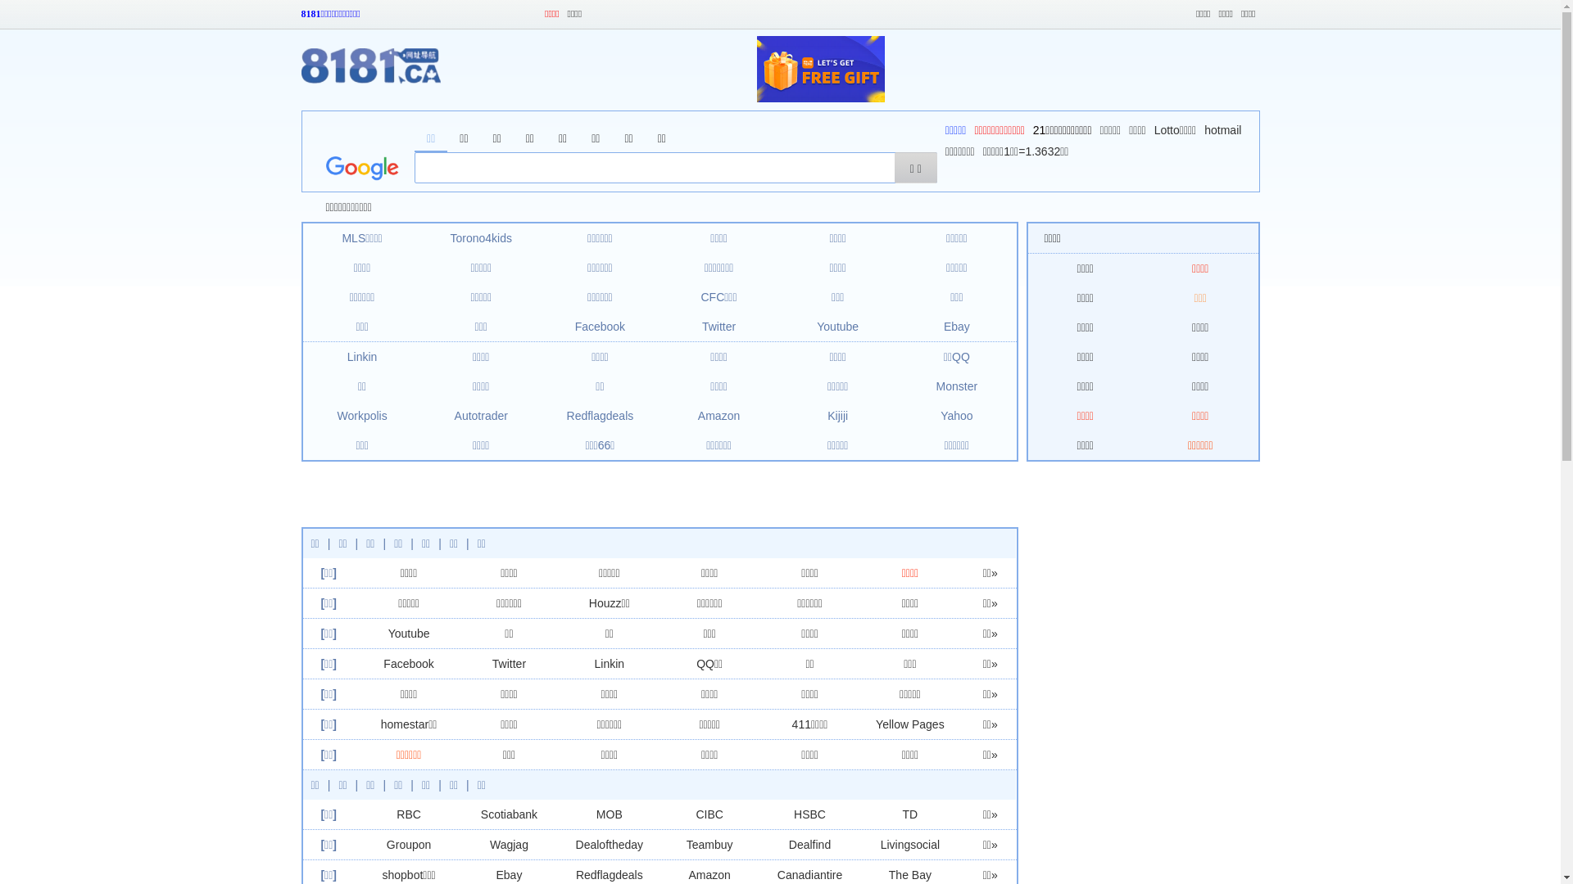 This screenshot has height=884, width=1573. What do you see at coordinates (809, 845) in the screenshot?
I see `Dealfind` at bounding box center [809, 845].